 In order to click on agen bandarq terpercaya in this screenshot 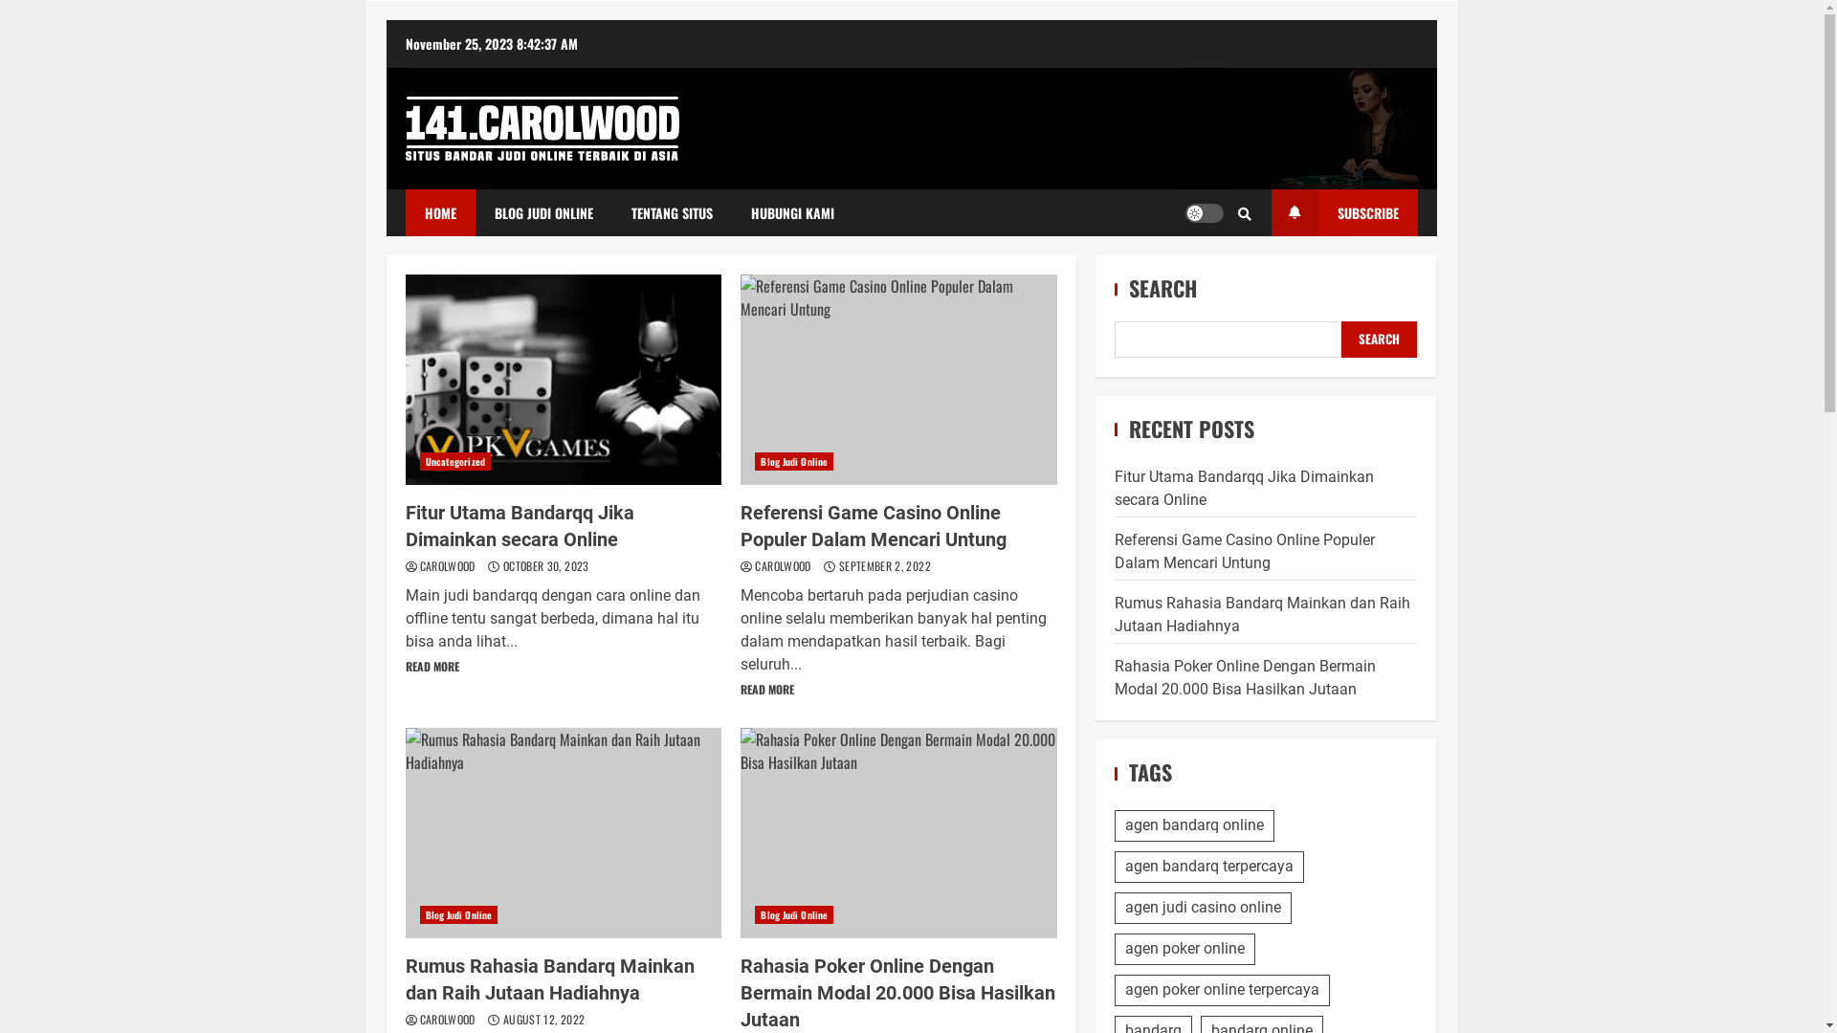, I will do `click(1209, 867)`.